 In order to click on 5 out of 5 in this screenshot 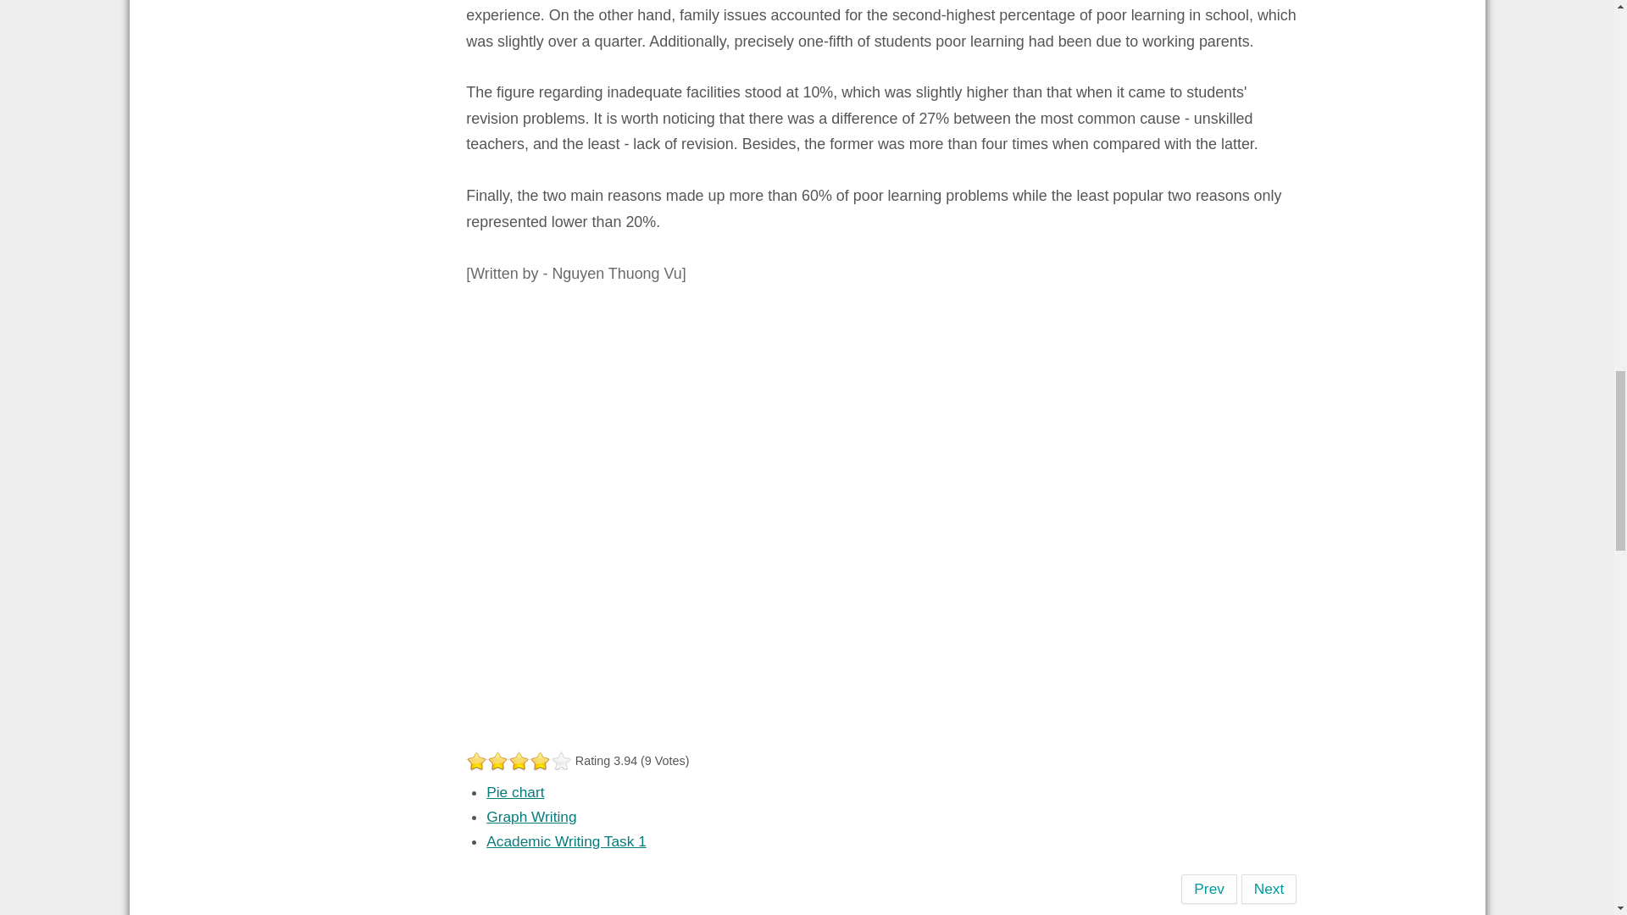, I will do `click(519, 761)`.